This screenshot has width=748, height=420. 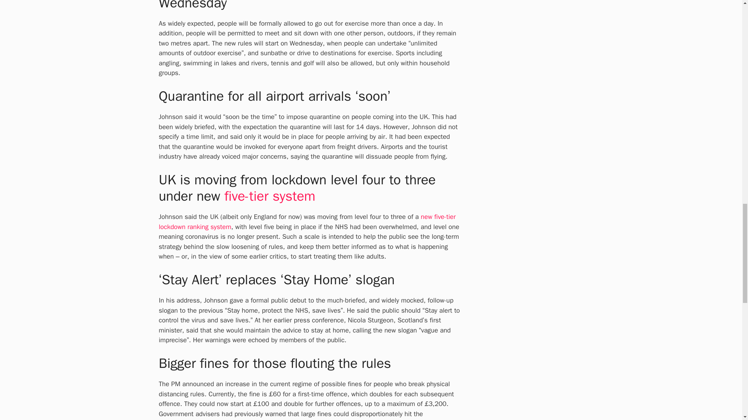 What do you see at coordinates (270, 196) in the screenshot?
I see `five-tier system` at bounding box center [270, 196].